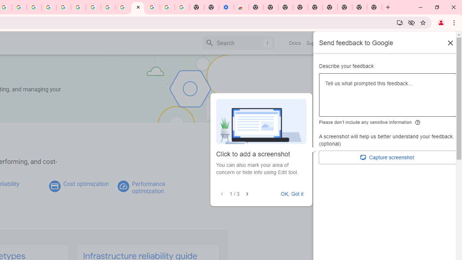 This screenshot has height=260, width=462. What do you see at coordinates (292, 194) in the screenshot?
I see `OK, Got it` at bounding box center [292, 194].